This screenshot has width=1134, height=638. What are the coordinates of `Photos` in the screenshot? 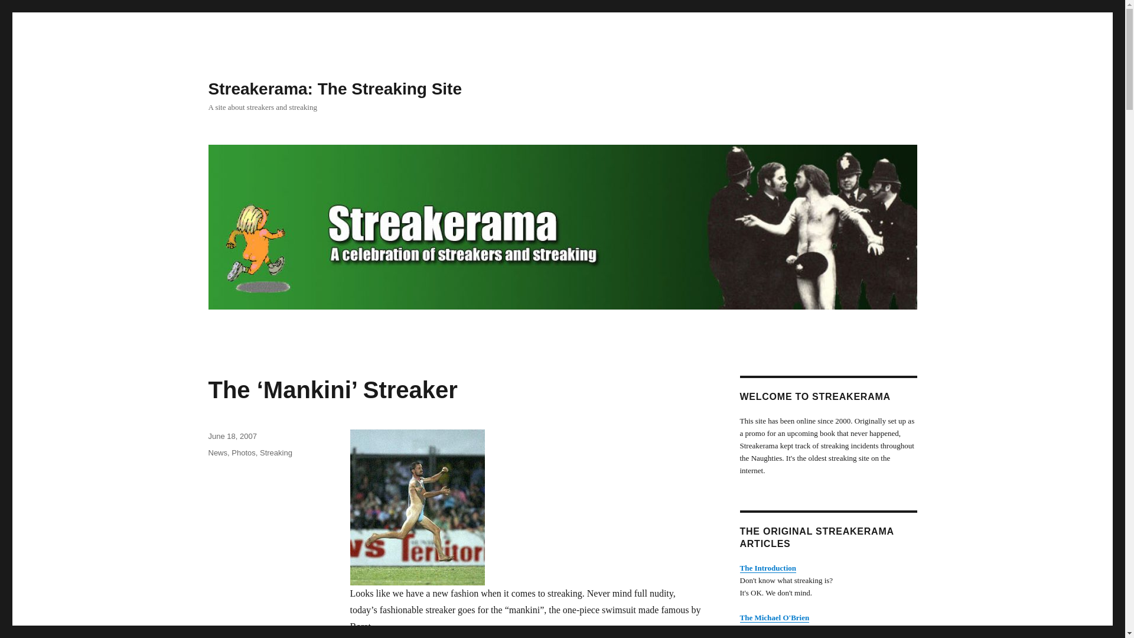 It's located at (243, 453).